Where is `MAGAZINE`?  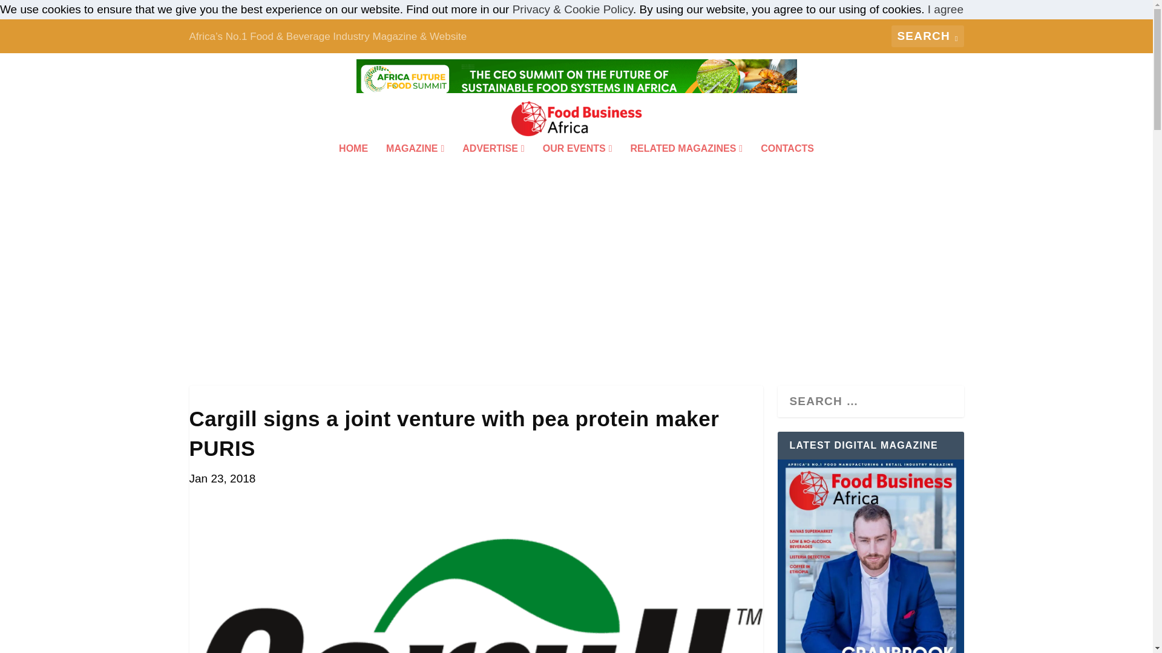
MAGAZINE is located at coordinates (415, 164).